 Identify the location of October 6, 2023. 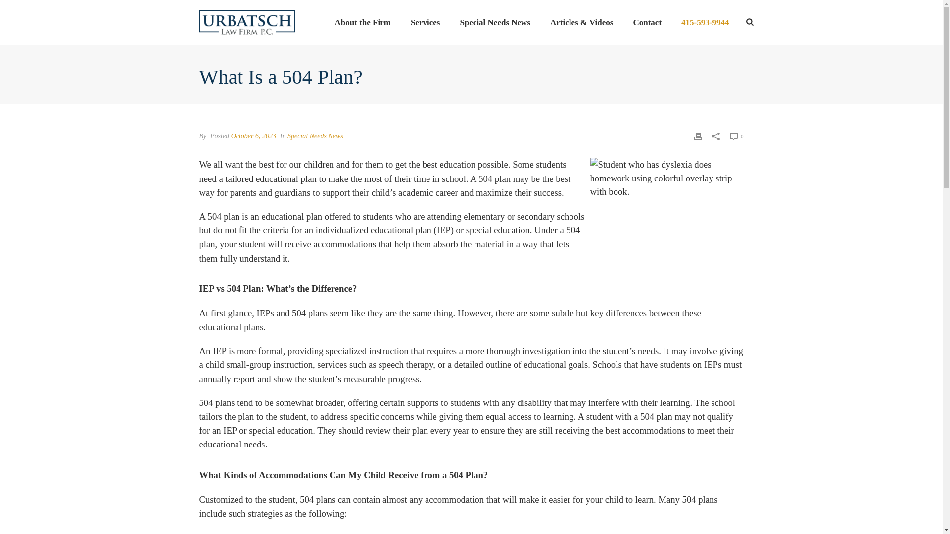
(253, 135).